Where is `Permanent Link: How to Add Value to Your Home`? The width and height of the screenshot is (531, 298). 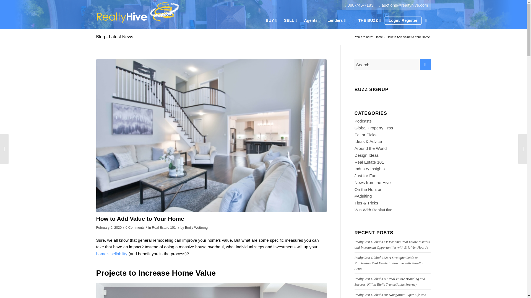
Permanent Link: How to Add Value to Your Home is located at coordinates (140, 219).